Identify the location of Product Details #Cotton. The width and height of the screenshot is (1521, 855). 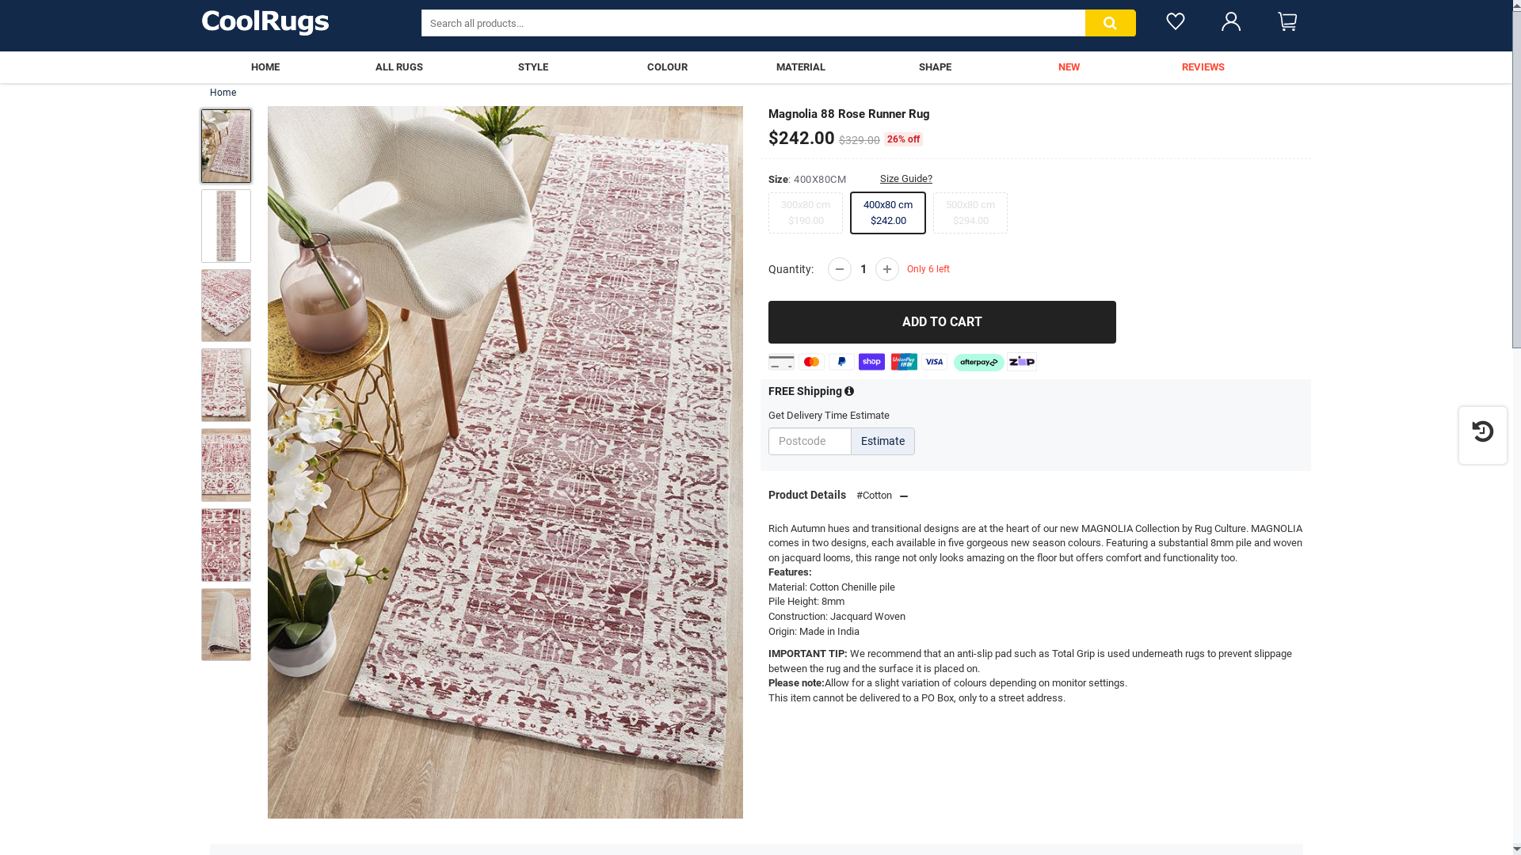
(832, 495).